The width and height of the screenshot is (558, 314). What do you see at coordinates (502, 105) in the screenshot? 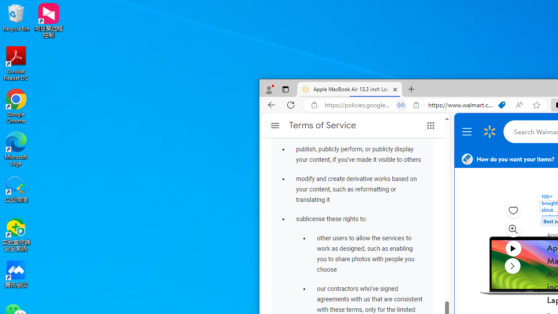
I see `This site has coupons! Shopping in Microsoft Edge, 7` at bounding box center [502, 105].